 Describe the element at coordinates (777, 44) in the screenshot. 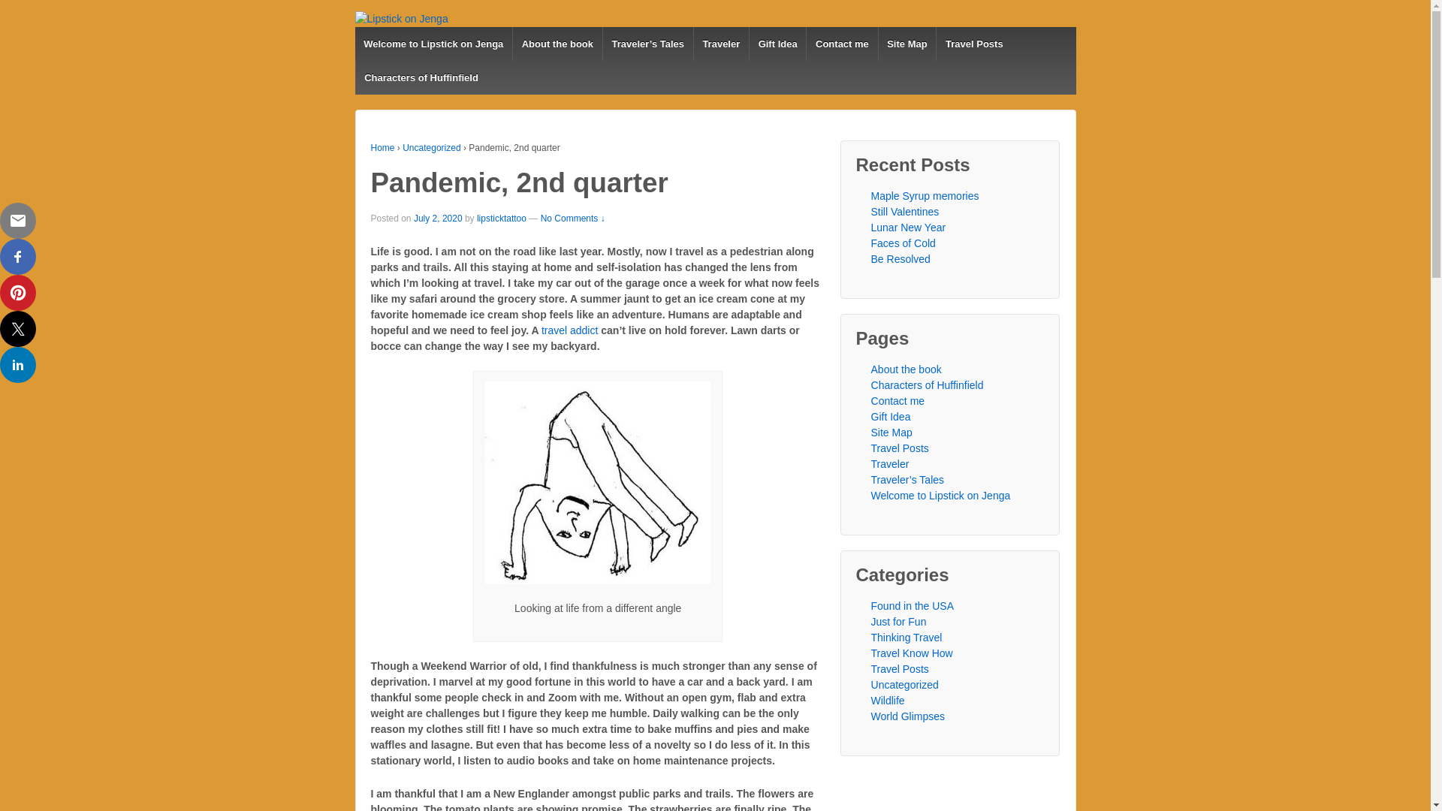

I see `Gift Idea` at that location.